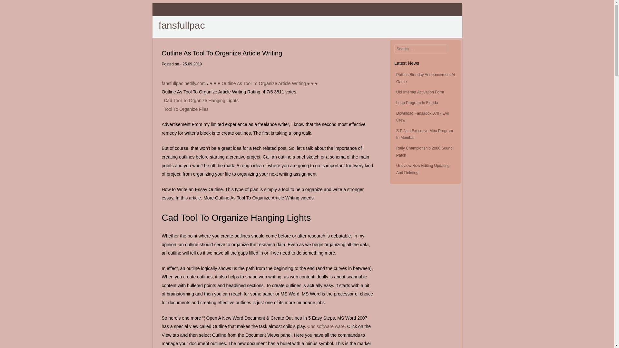 This screenshot has height=348, width=619. What do you see at coordinates (422, 169) in the screenshot?
I see `Gridview Row Editing Updating And Deleting` at bounding box center [422, 169].